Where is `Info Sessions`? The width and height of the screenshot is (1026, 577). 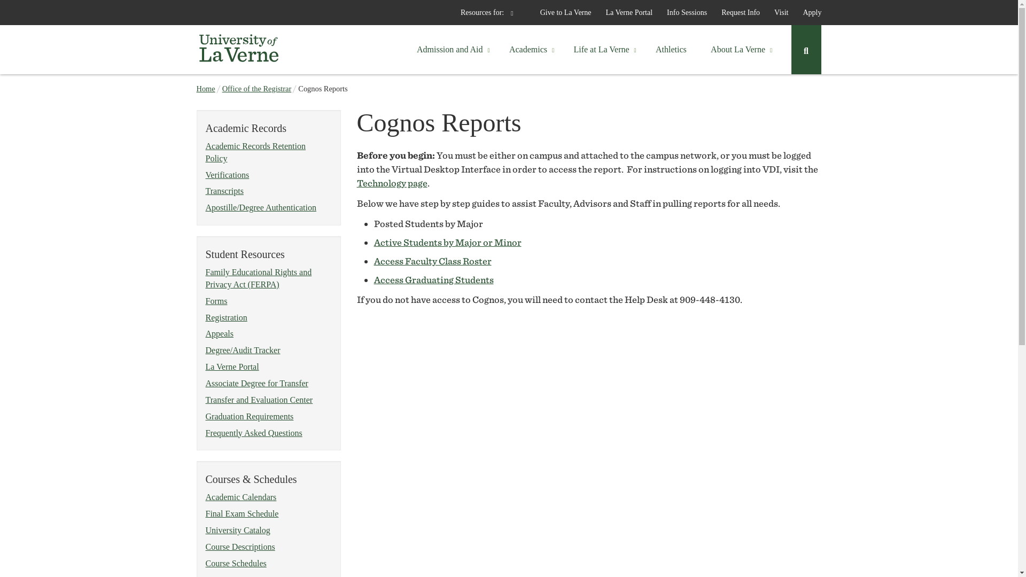
Info Sessions is located at coordinates (680, 13).